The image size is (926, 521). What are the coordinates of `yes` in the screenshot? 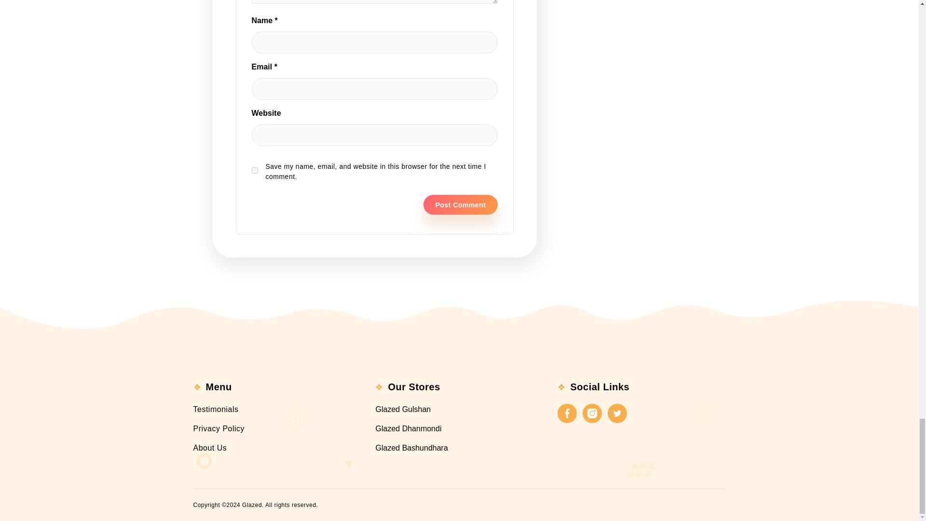 It's located at (255, 170).